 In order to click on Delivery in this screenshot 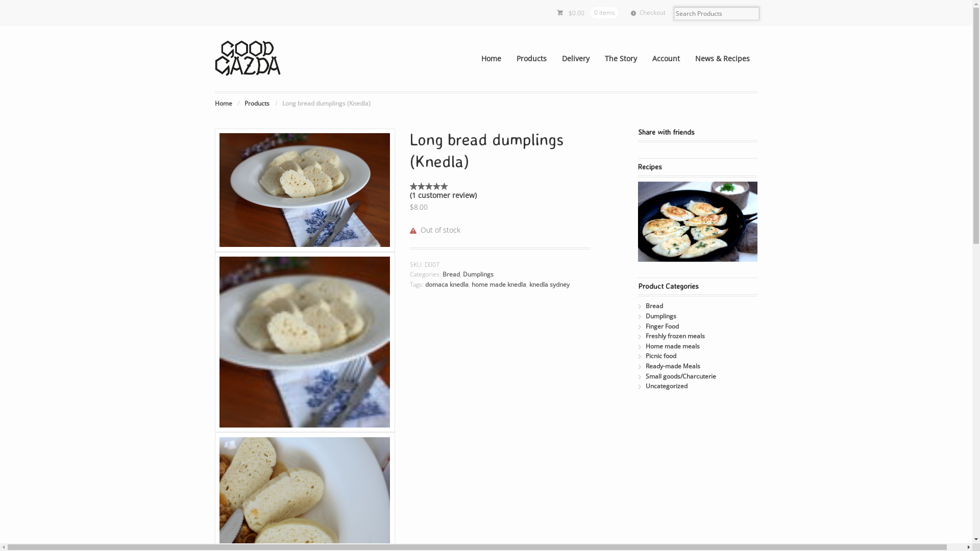, I will do `click(576, 59)`.